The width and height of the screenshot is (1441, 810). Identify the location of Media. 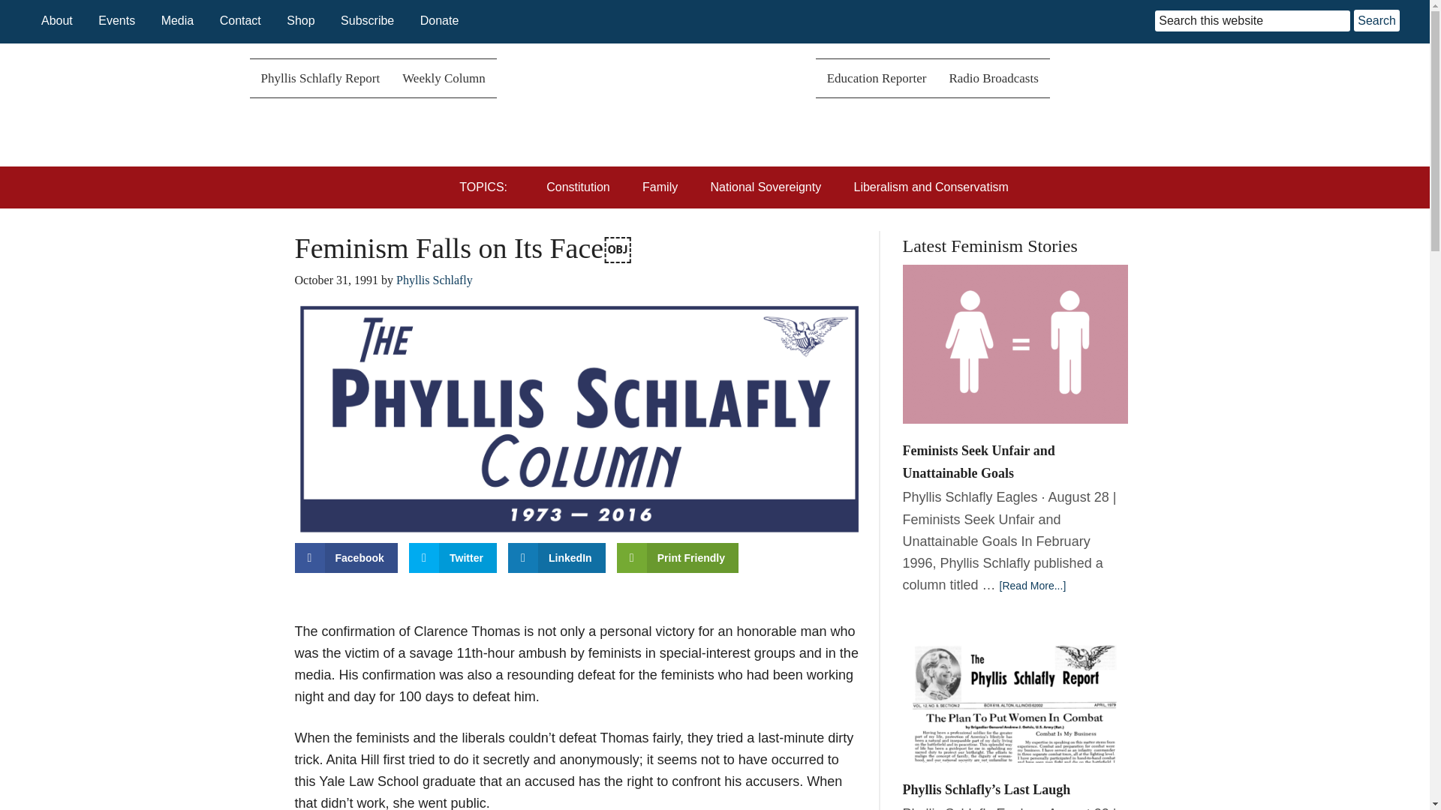
(178, 20).